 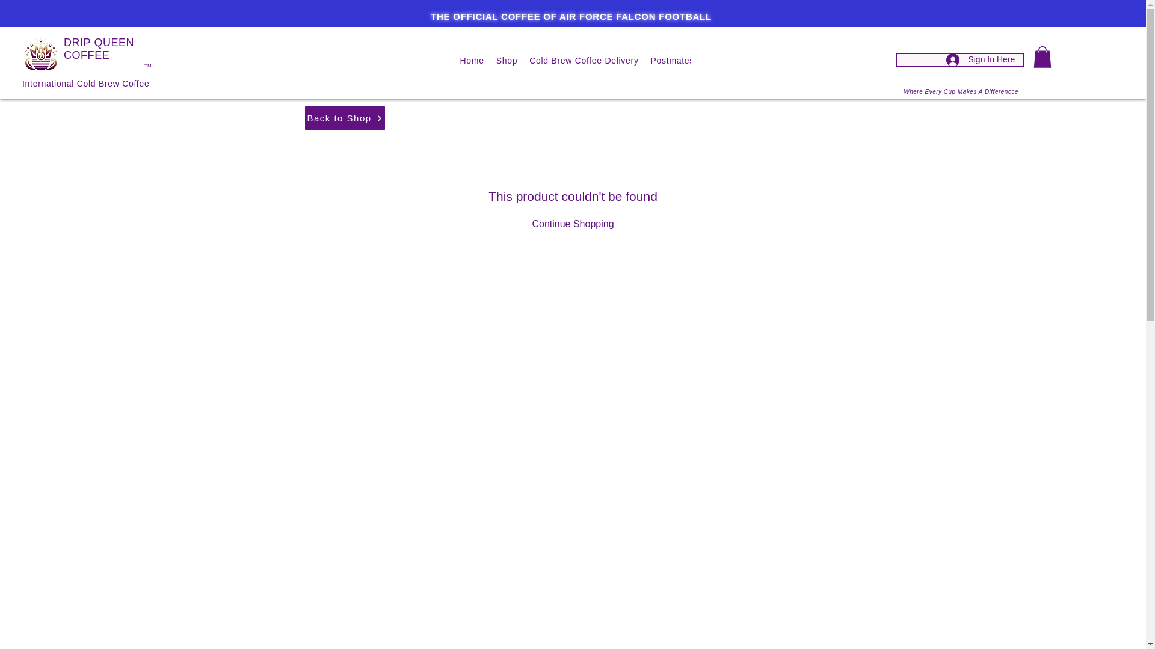 I want to click on Back to Shop, so click(x=344, y=118).